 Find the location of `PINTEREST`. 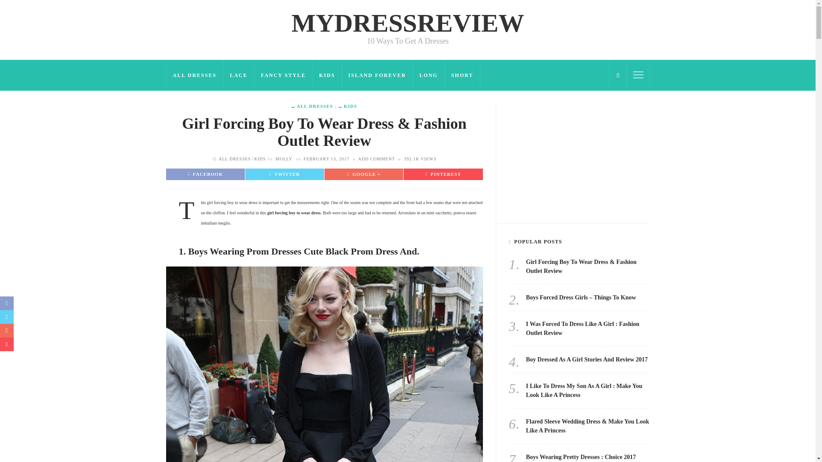

PINTEREST is located at coordinates (444, 174).